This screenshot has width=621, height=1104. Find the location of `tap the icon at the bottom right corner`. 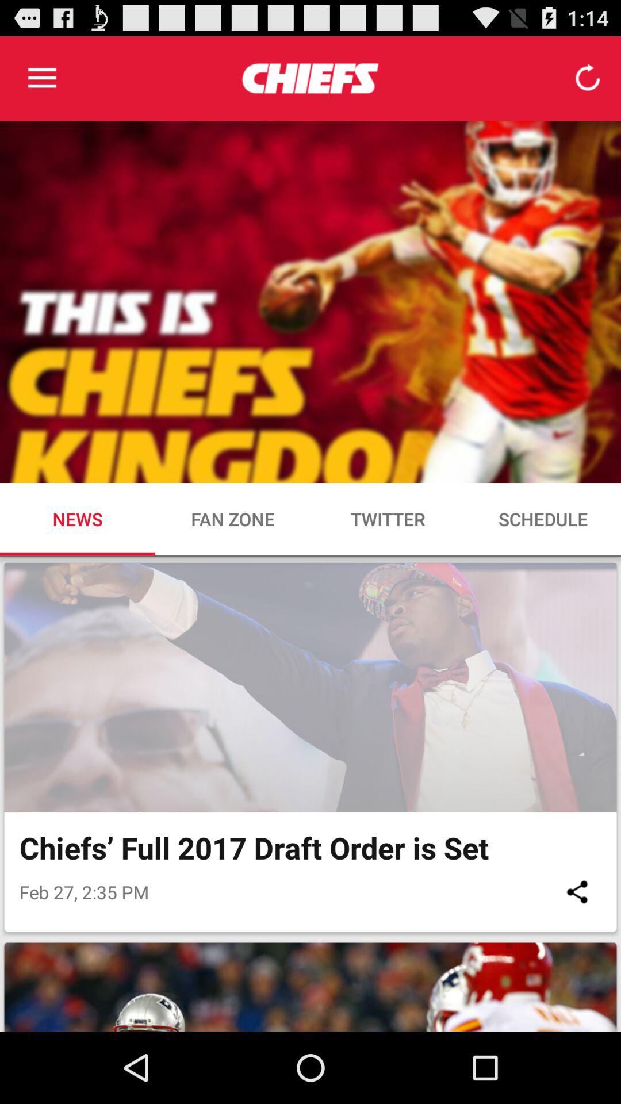

tap the icon at the bottom right corner is located at coordinates (577, 891).